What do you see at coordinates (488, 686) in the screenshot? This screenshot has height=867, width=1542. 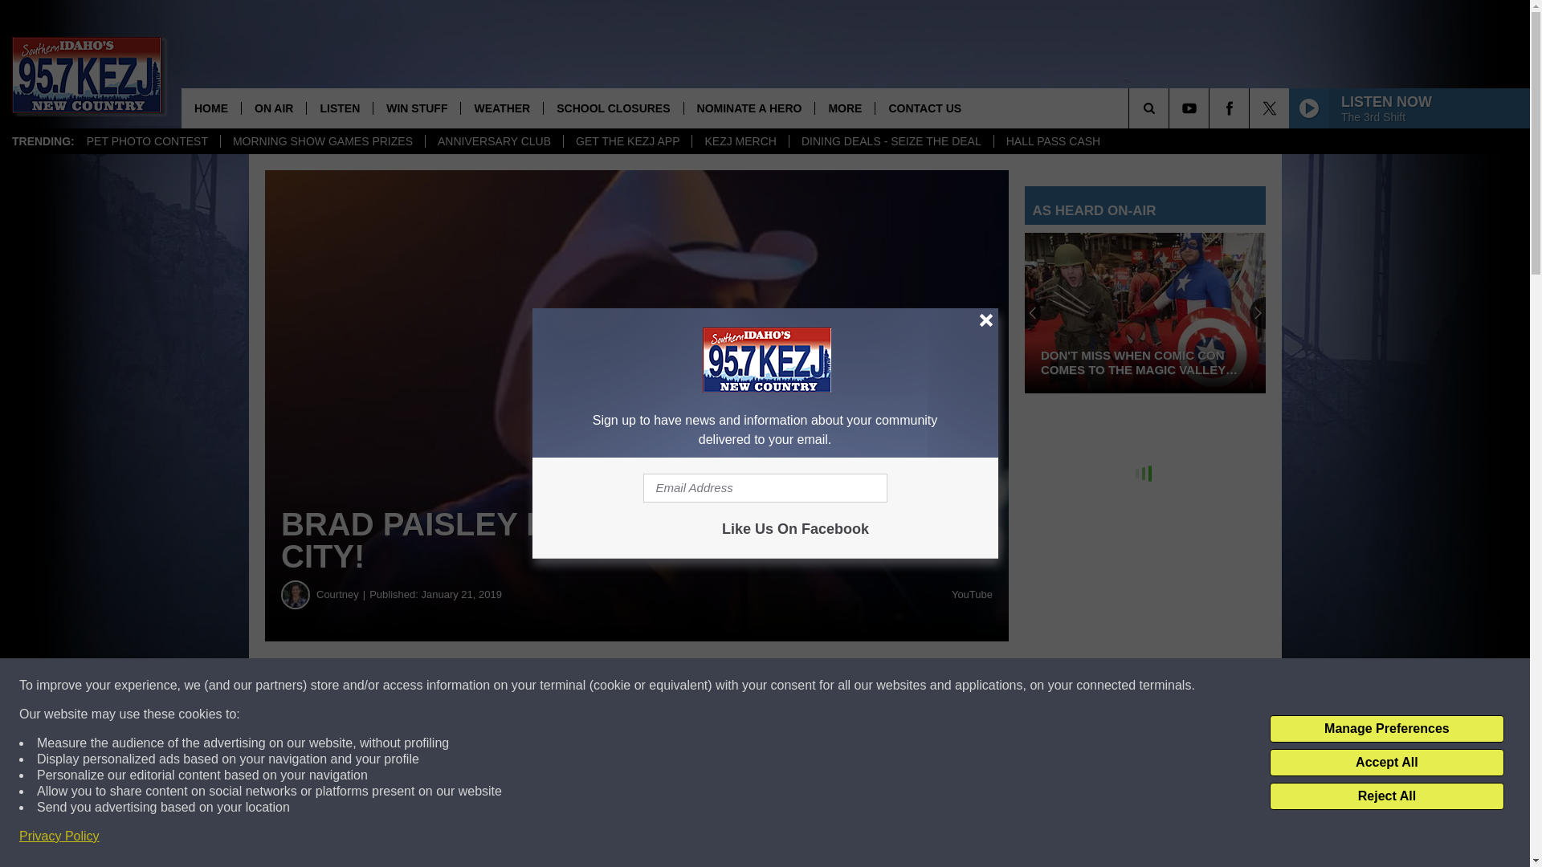 I see `Share on Facebook` at bounding box center [488, 686].